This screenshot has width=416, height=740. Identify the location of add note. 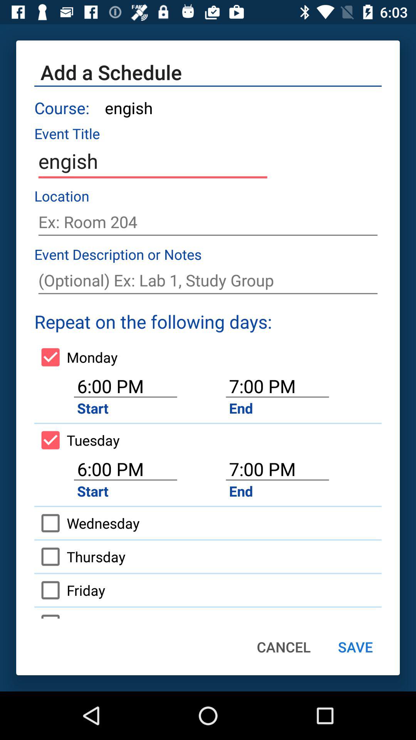
(208, 281).